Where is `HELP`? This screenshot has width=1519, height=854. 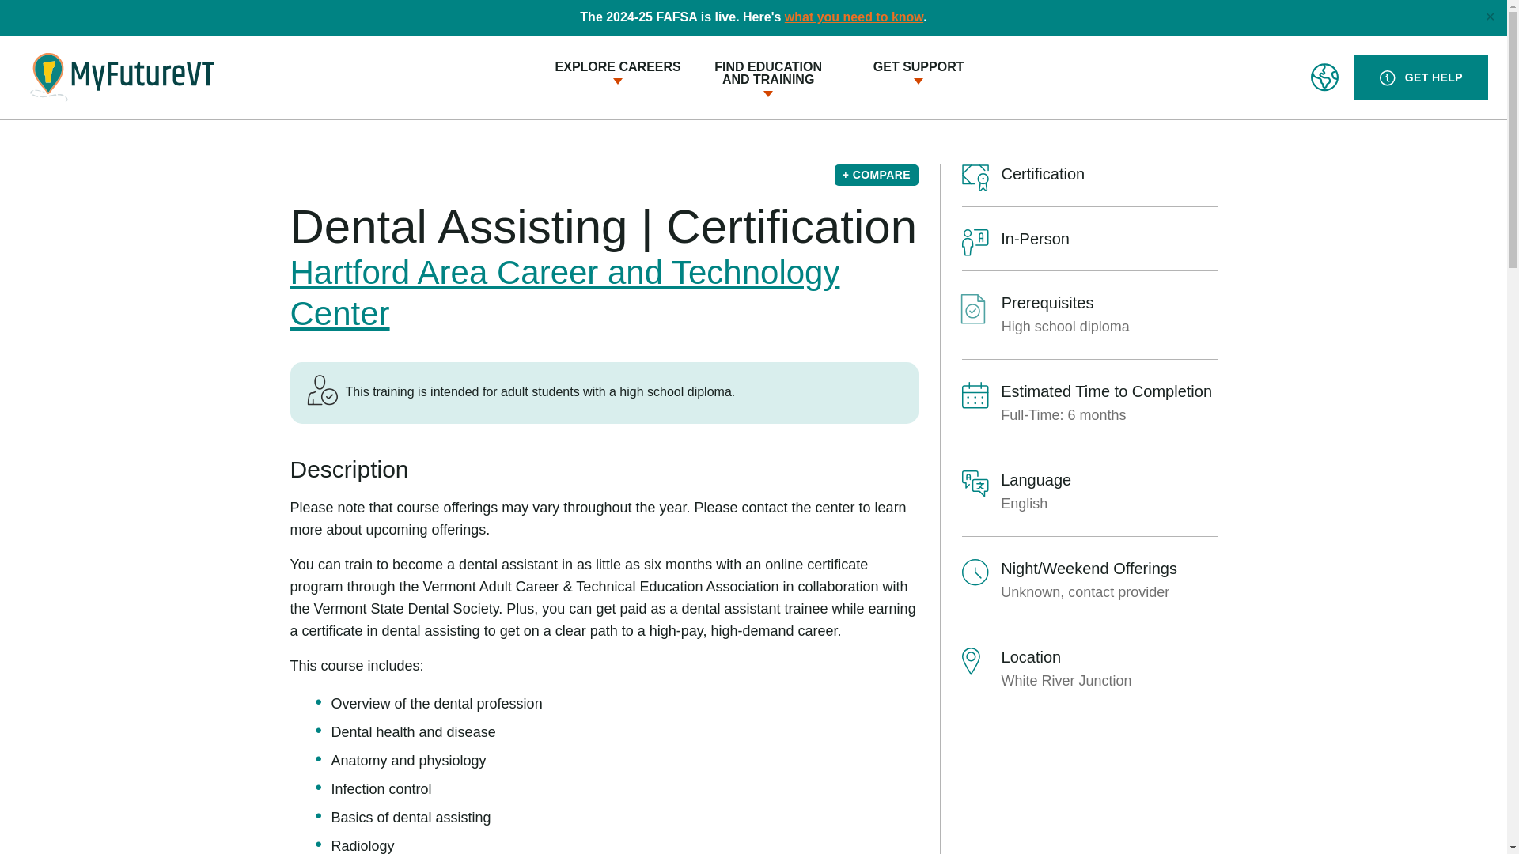 HELP is located at coordinates (1386, 77).